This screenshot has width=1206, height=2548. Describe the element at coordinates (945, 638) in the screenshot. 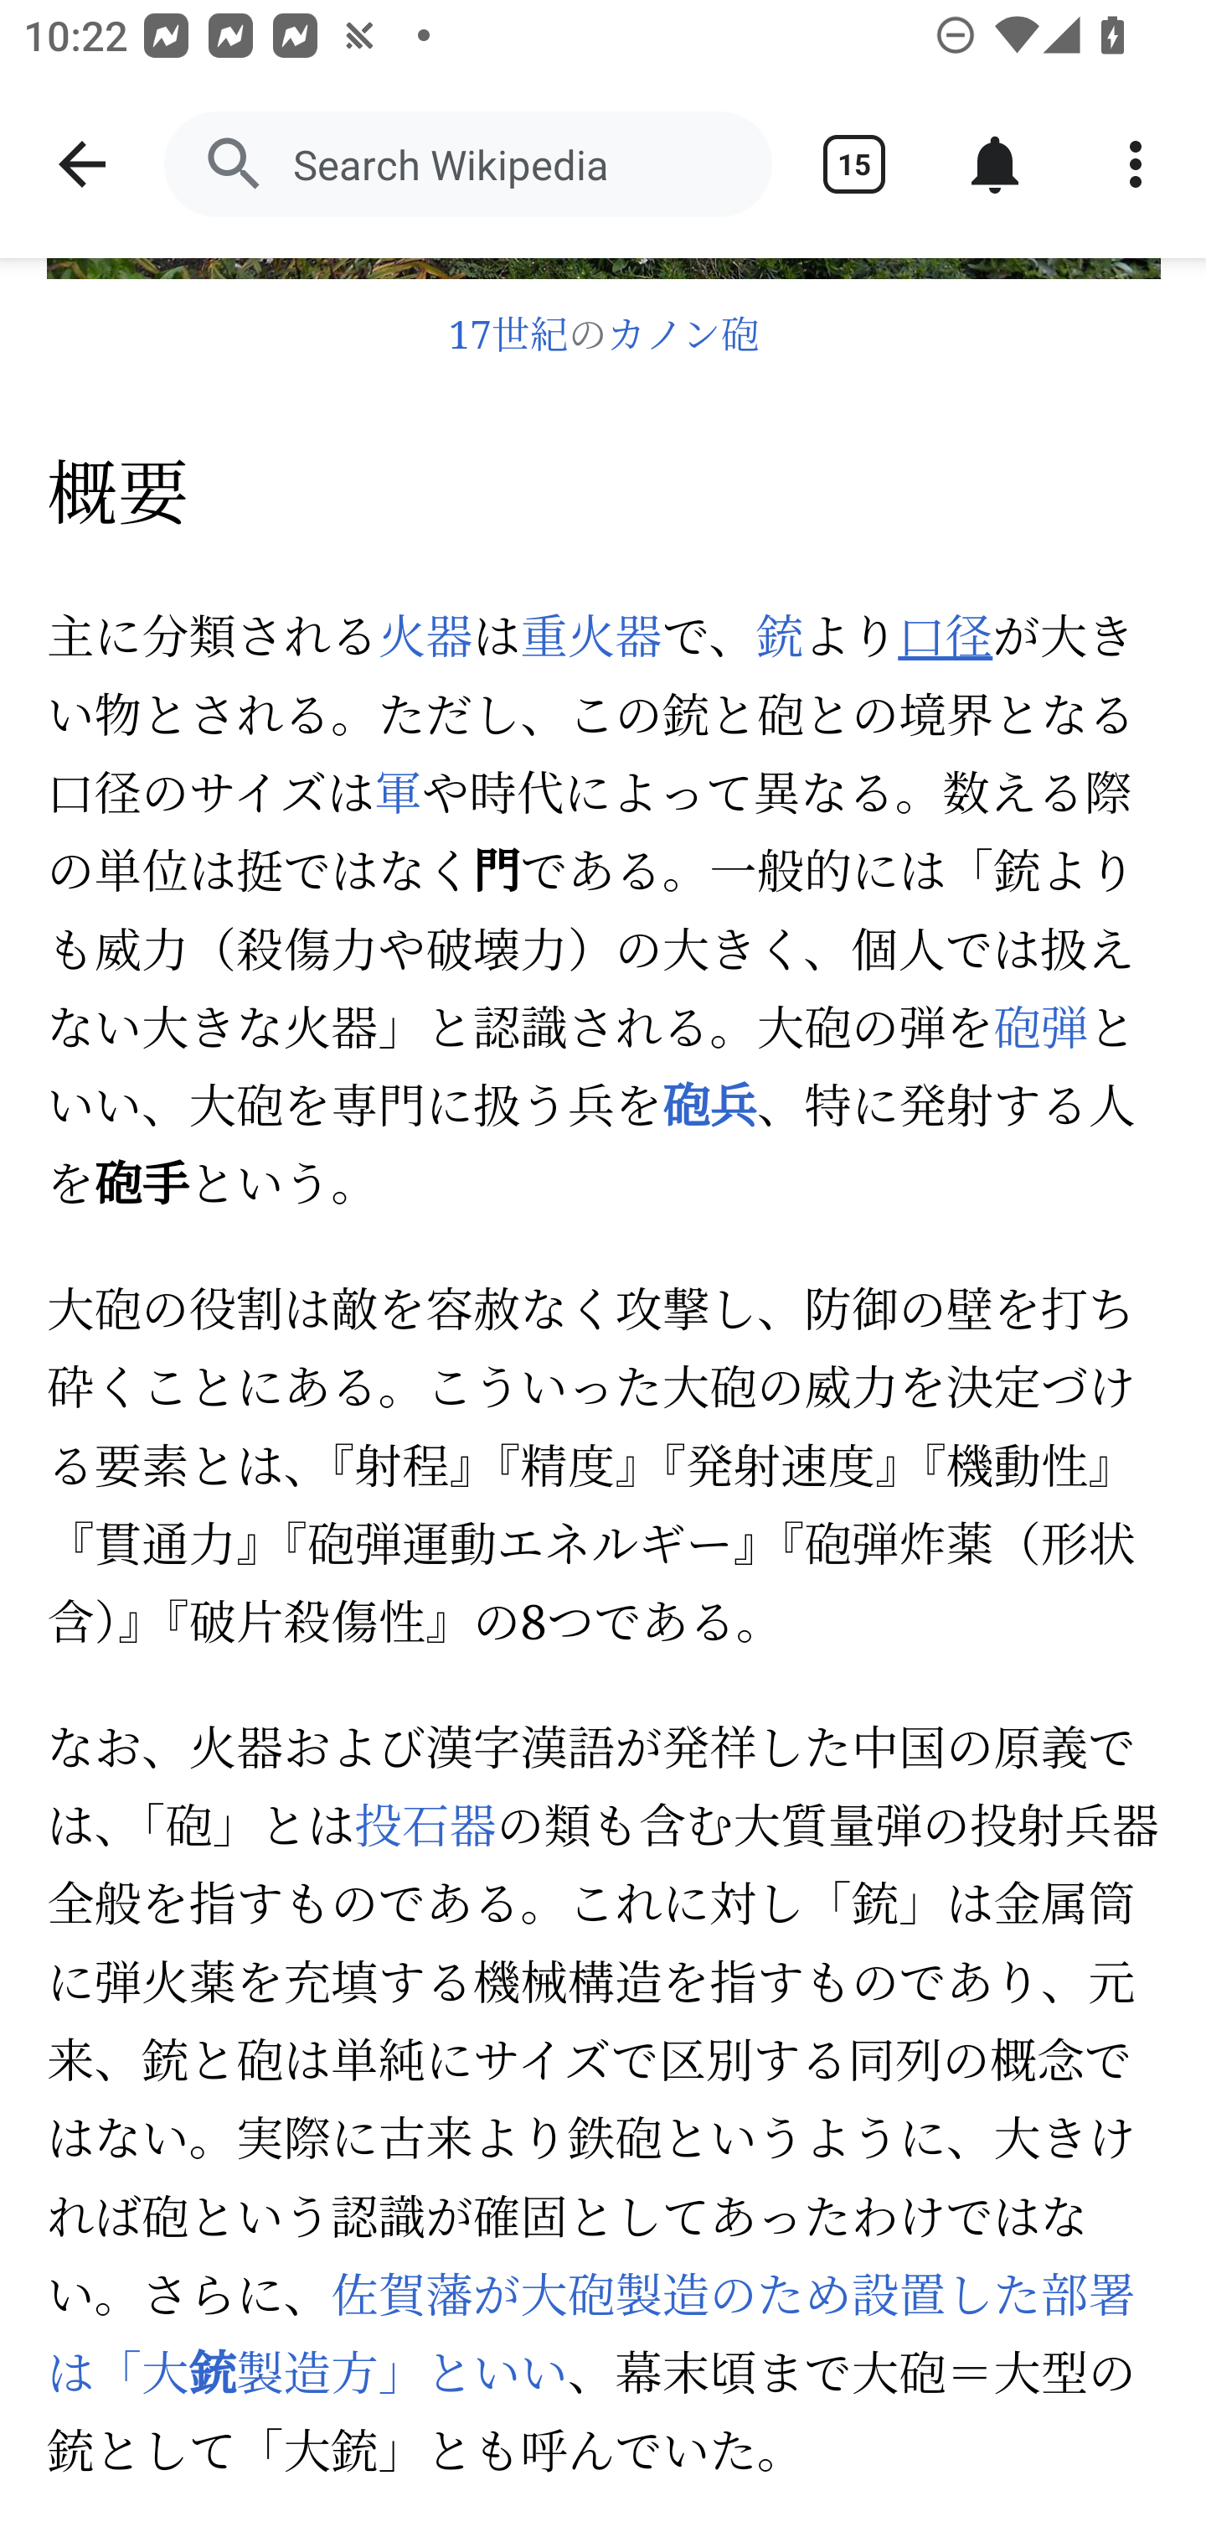

I see `口径` at that location.